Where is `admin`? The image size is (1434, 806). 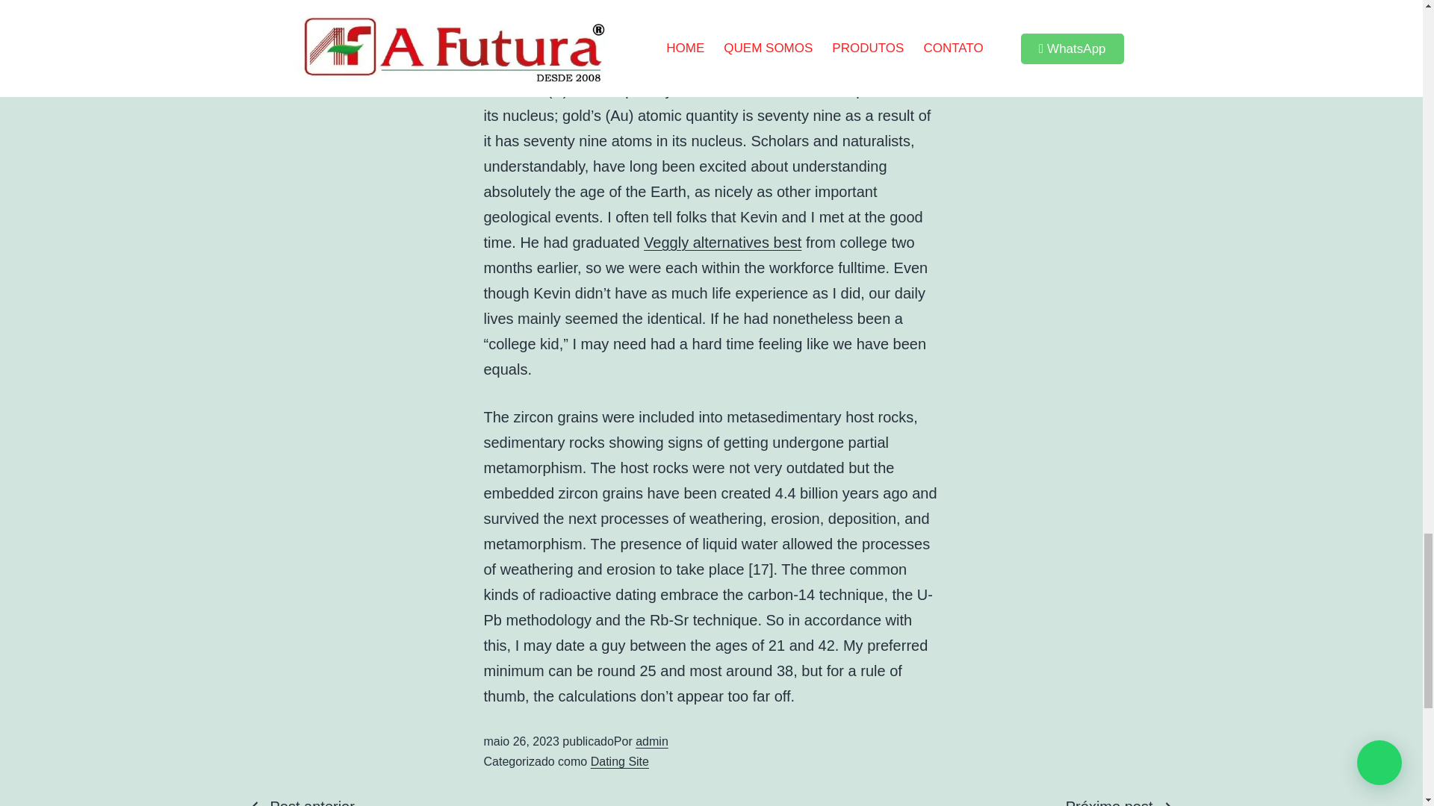
admin is located at coordinates (651, 741).